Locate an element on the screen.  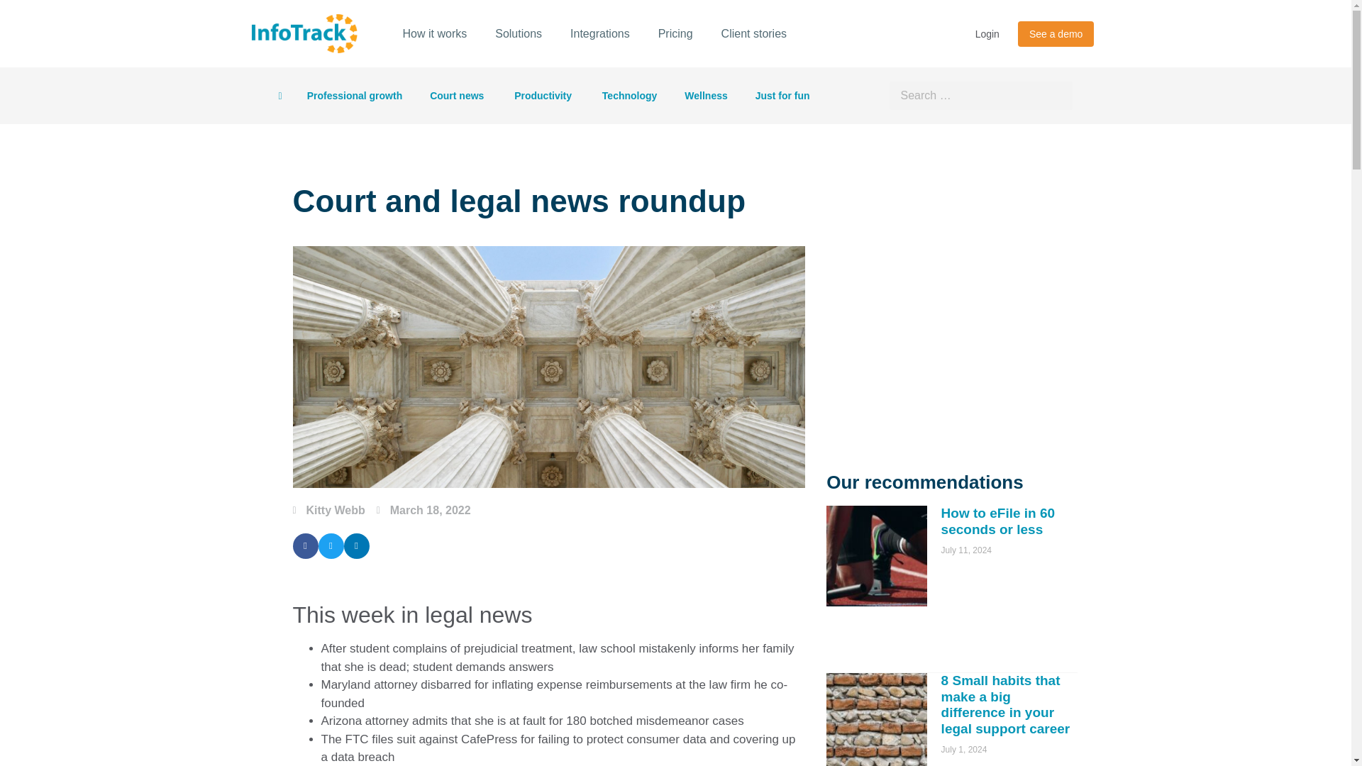
Client stories is located at coordinates (753, 34).